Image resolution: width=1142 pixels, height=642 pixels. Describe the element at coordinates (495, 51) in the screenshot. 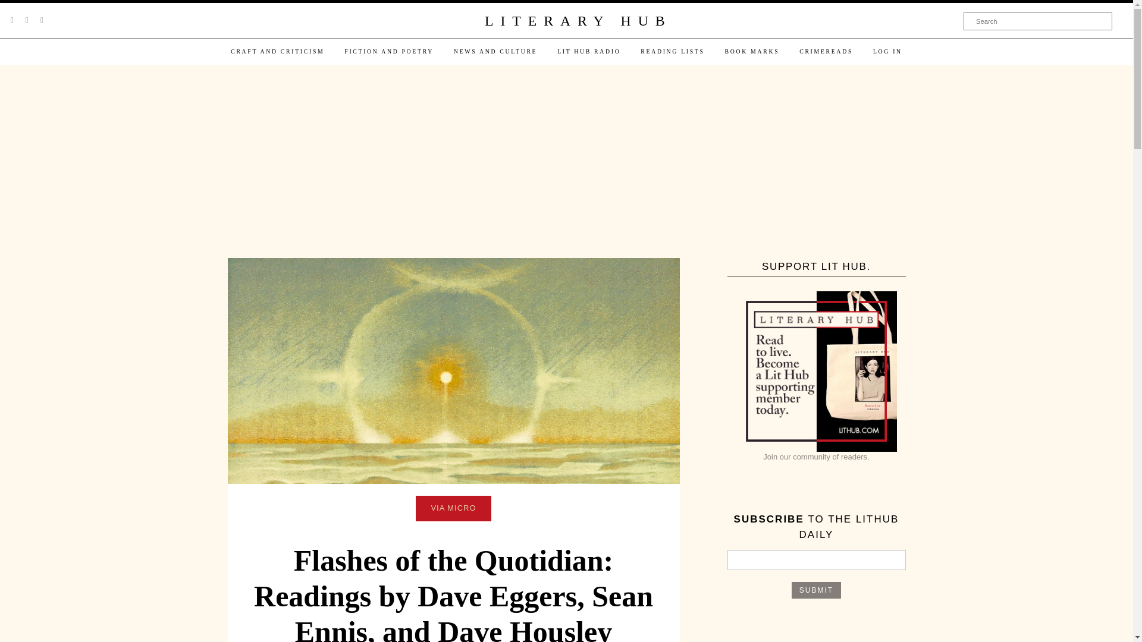

I see `NEWS AND CULTURE` at that location.